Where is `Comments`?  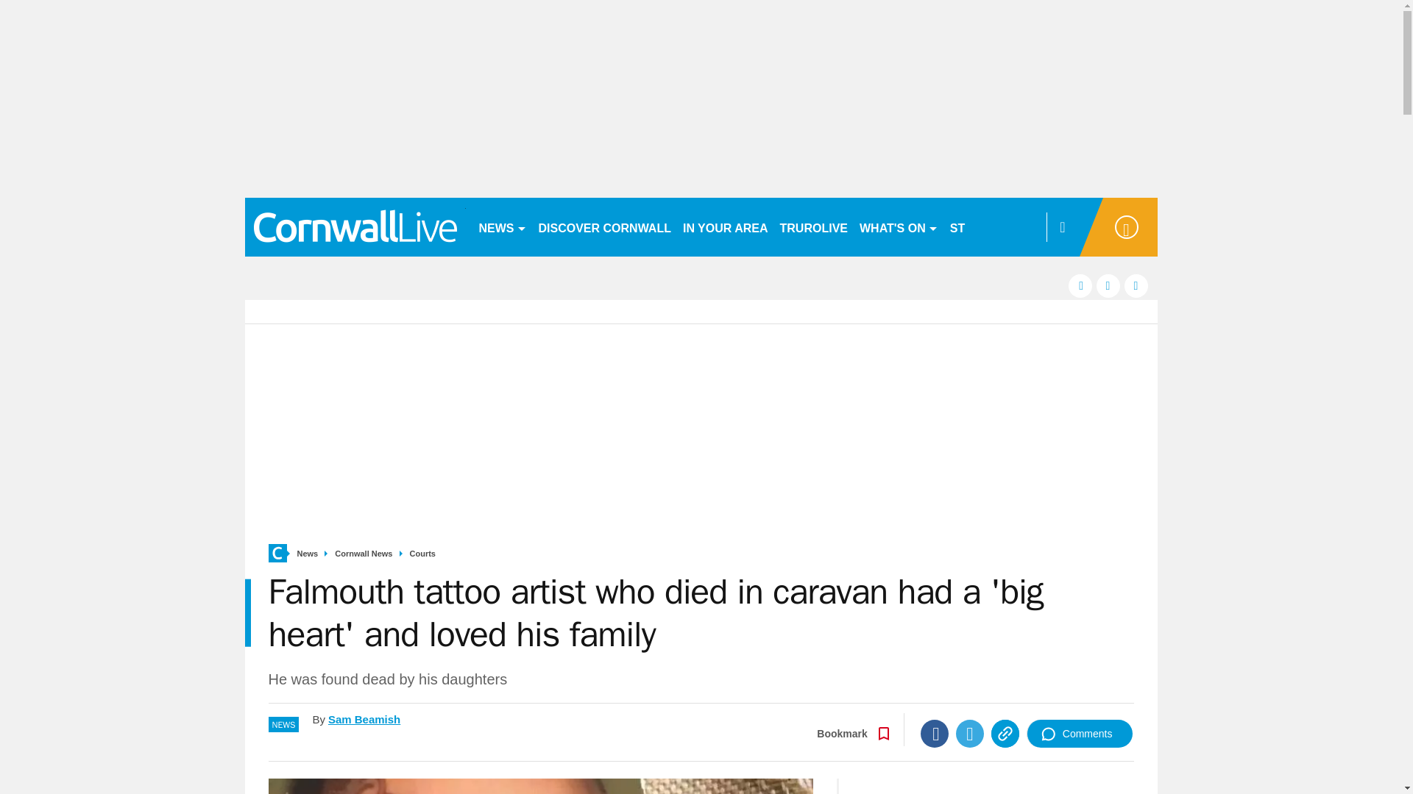
Comments is located at coordinates (1080, 734).